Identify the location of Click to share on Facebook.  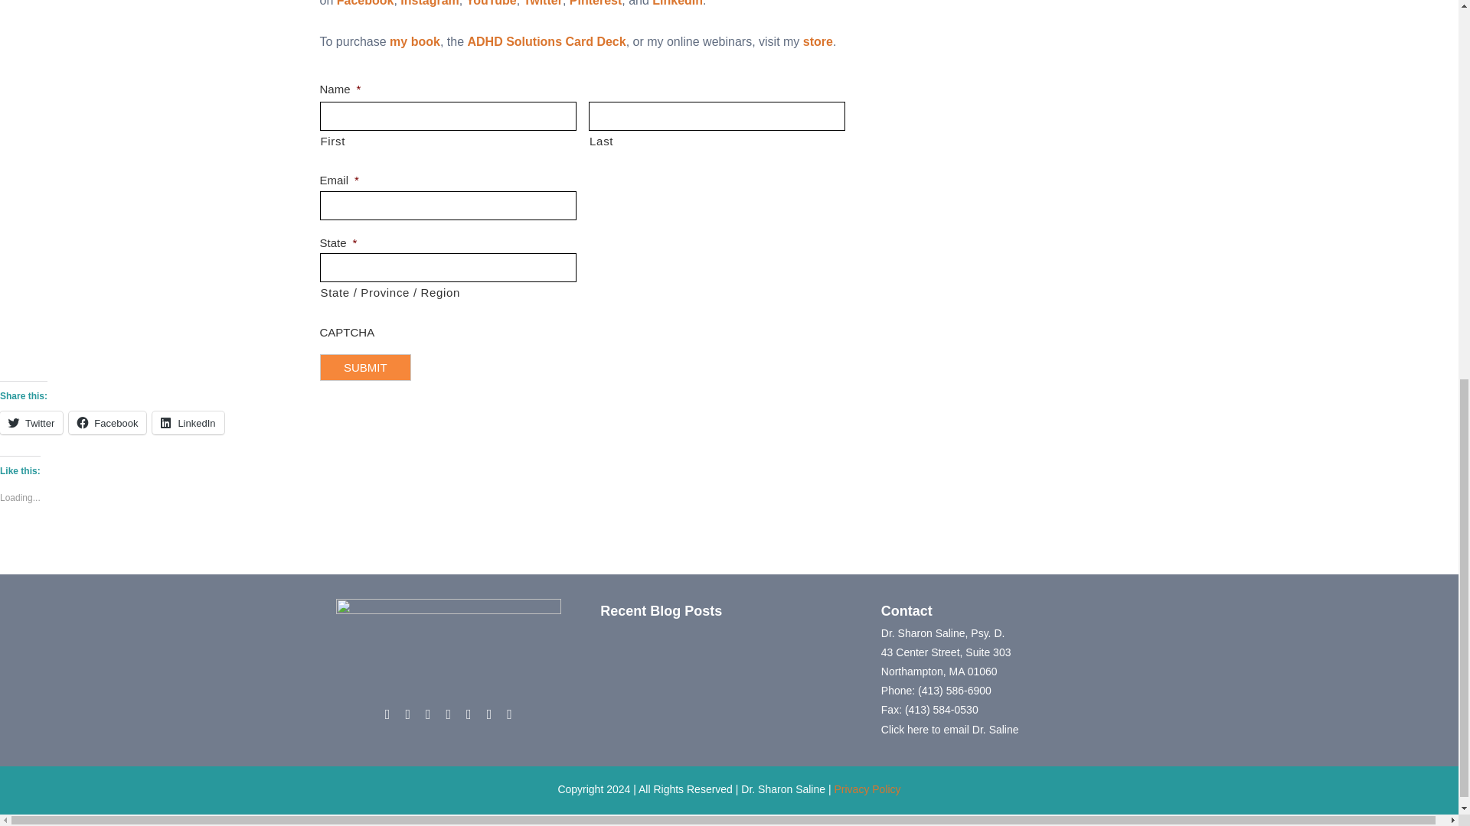
(107, 422).